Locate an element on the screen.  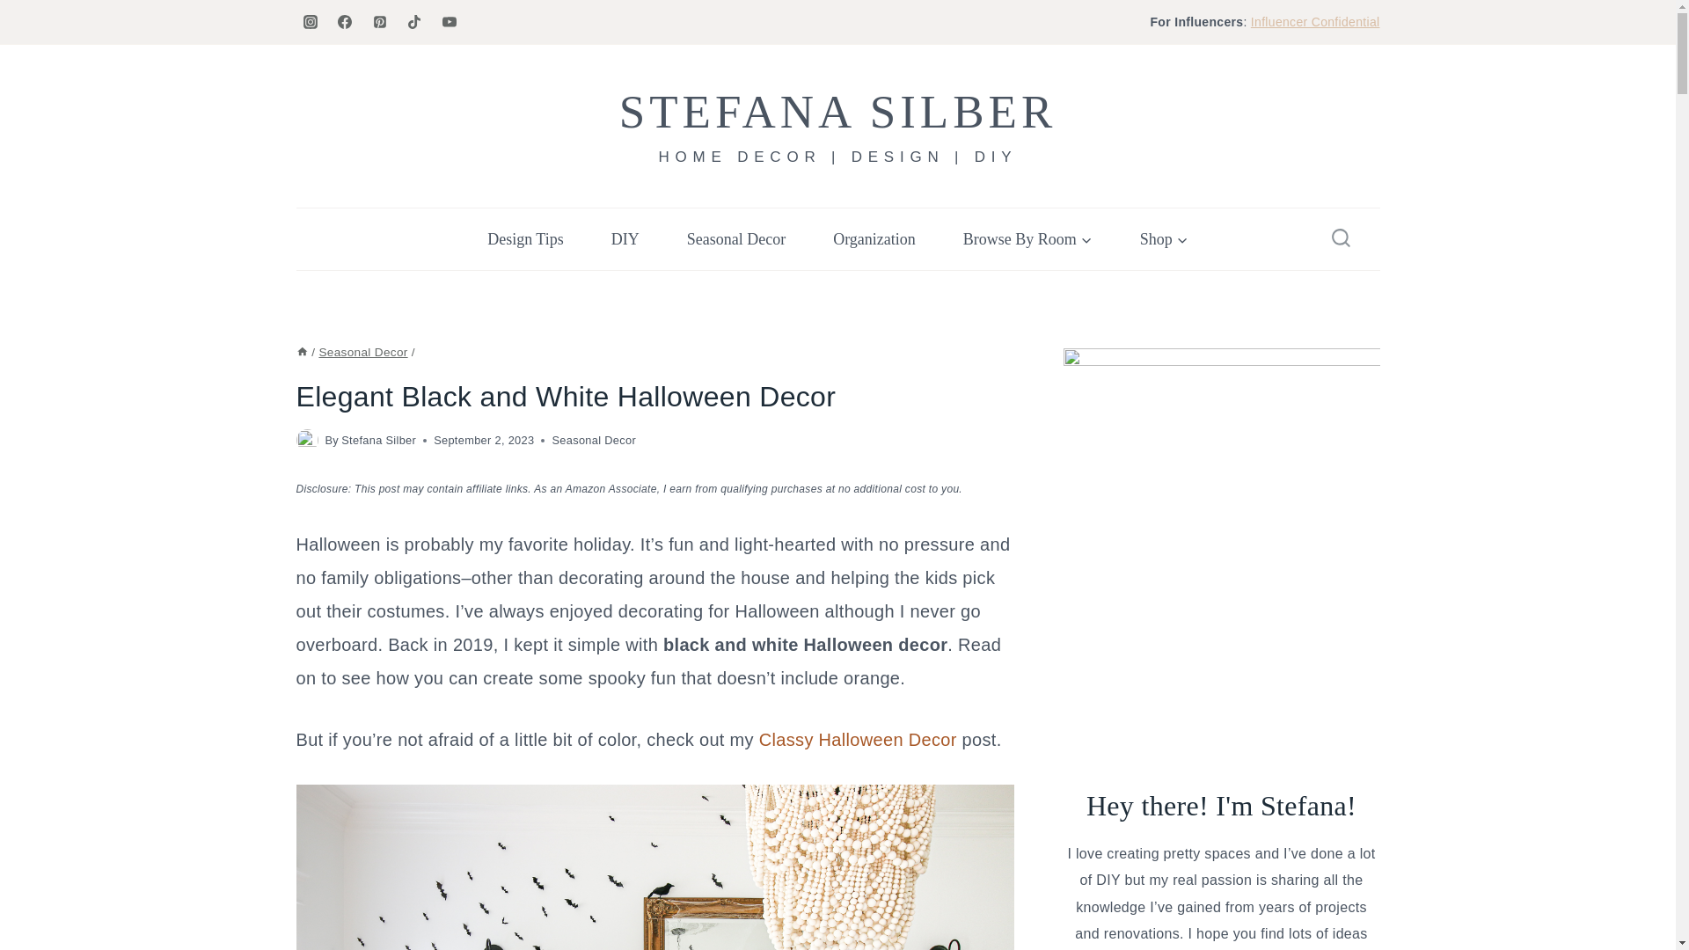
Classy Halloween Decor is located at coordinates (858, 740).